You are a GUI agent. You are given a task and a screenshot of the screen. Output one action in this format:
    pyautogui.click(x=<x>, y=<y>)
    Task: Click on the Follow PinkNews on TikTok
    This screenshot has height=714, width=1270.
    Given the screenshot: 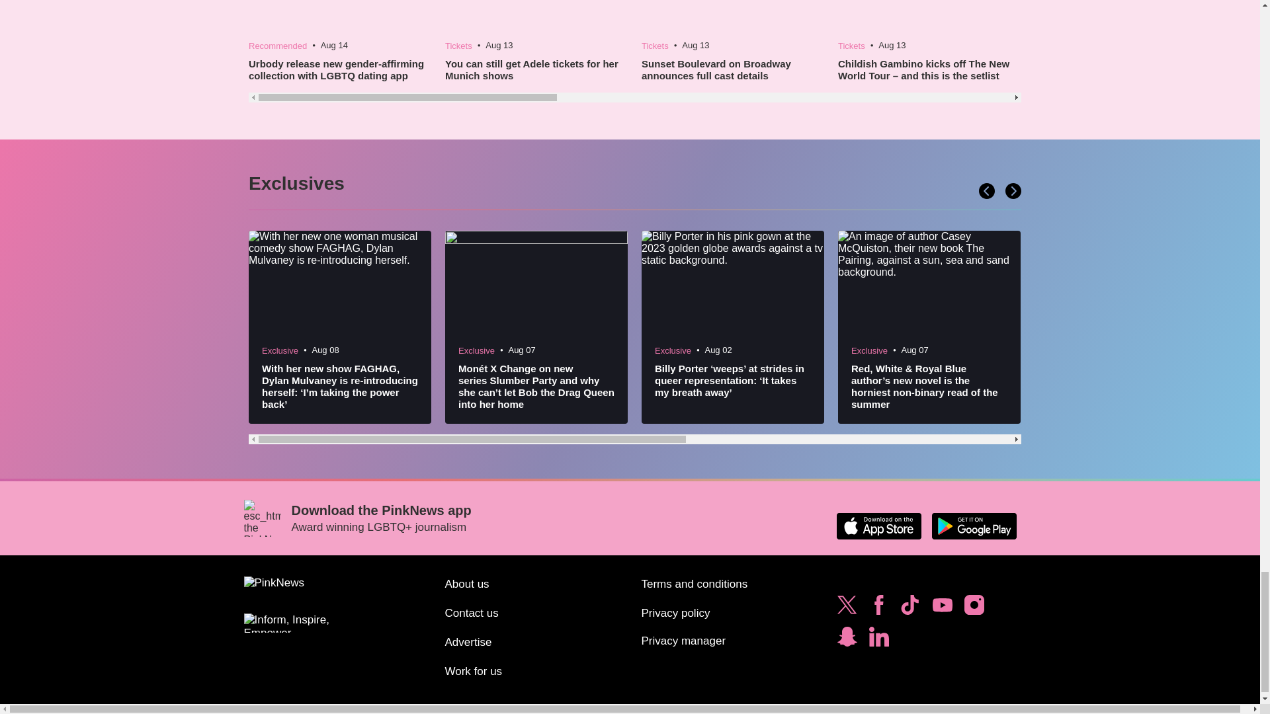 What is the action you would take?
    pyautogui.click(x=910, y=608)
    